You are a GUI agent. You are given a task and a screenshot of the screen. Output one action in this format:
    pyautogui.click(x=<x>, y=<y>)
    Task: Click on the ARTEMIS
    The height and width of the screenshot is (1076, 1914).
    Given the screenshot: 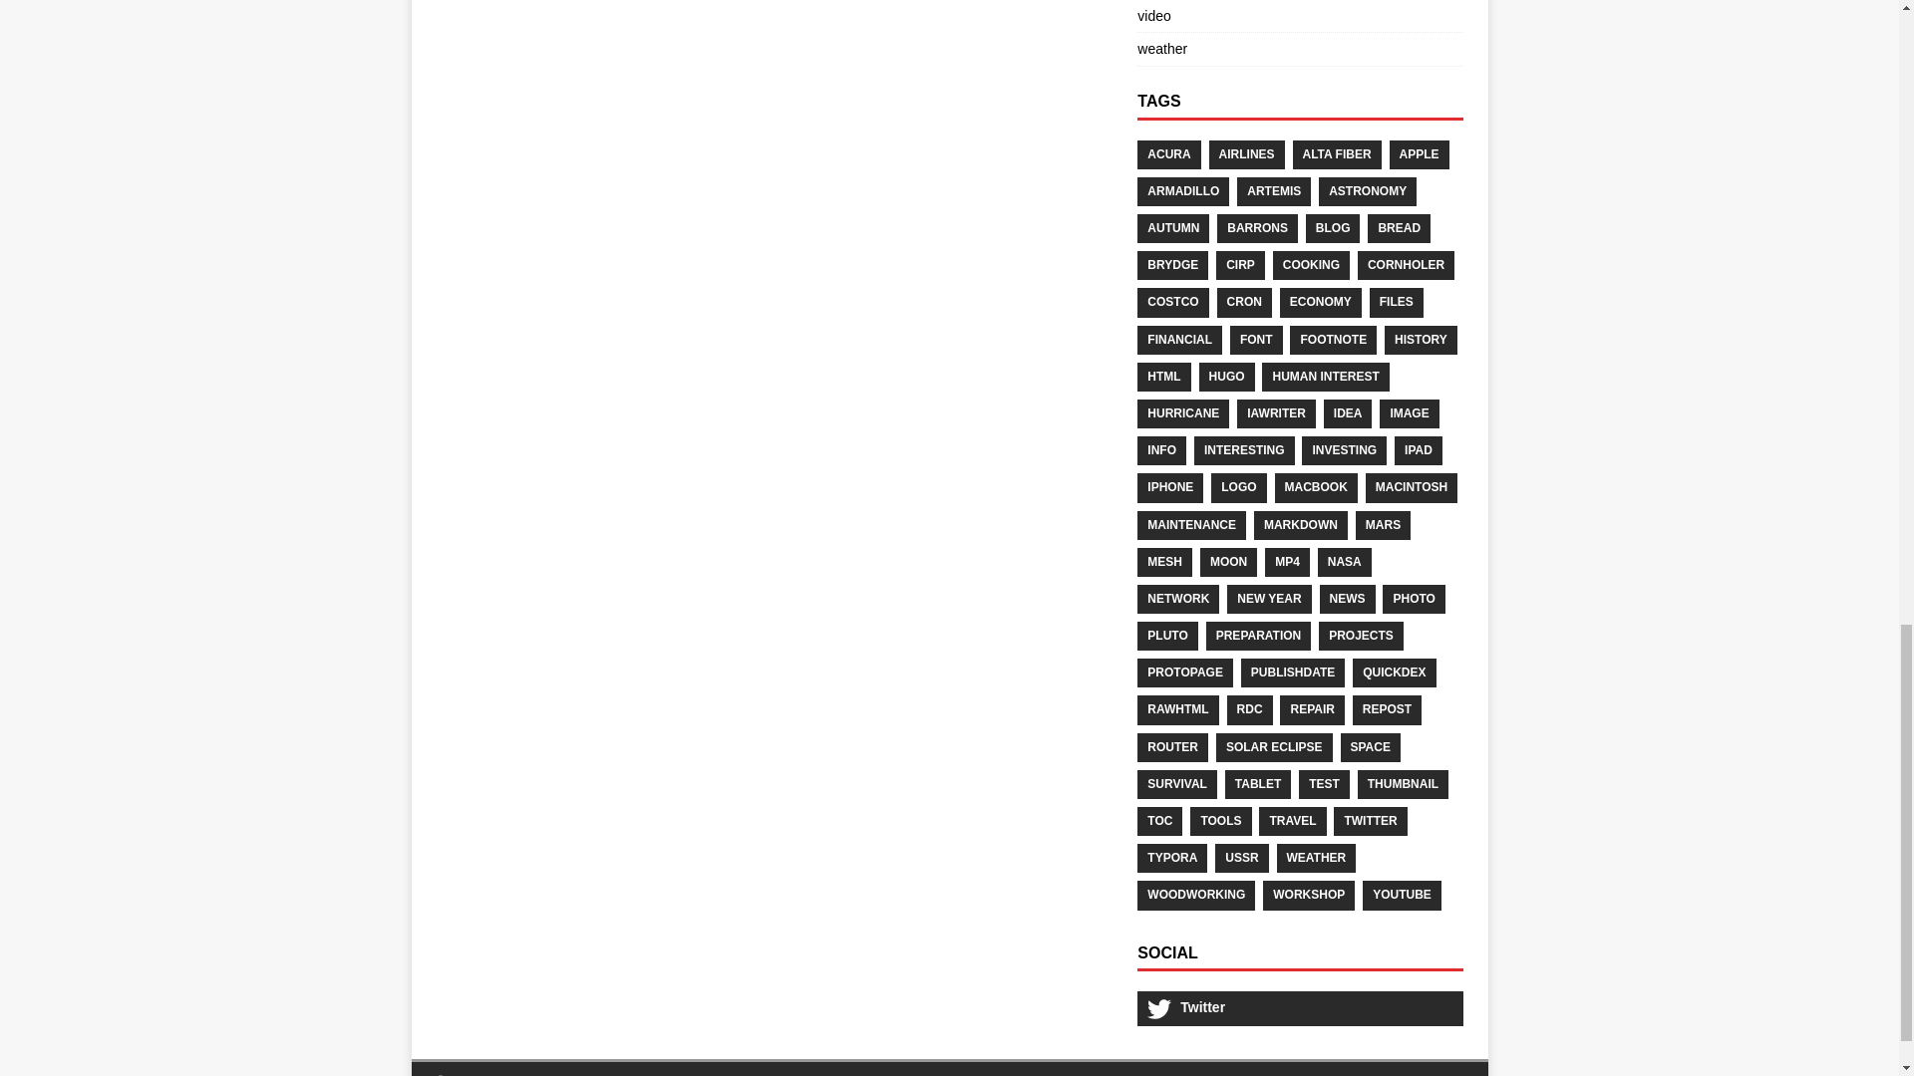 What is the action you would take?
    pyautogui.click(x=1274, y=191)
    